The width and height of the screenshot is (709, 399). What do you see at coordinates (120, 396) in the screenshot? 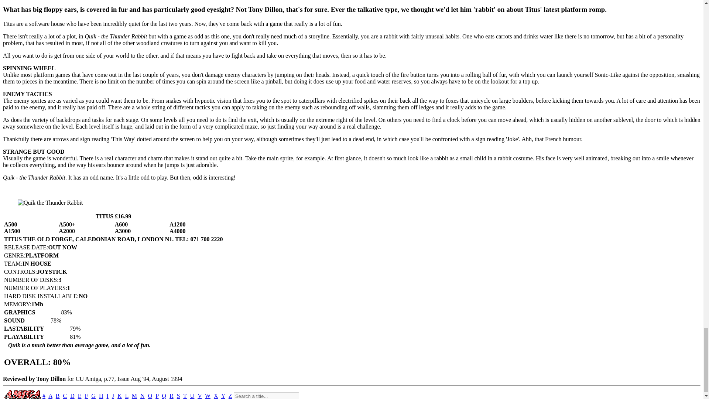
I see `K` at bounding box center [120, 396].